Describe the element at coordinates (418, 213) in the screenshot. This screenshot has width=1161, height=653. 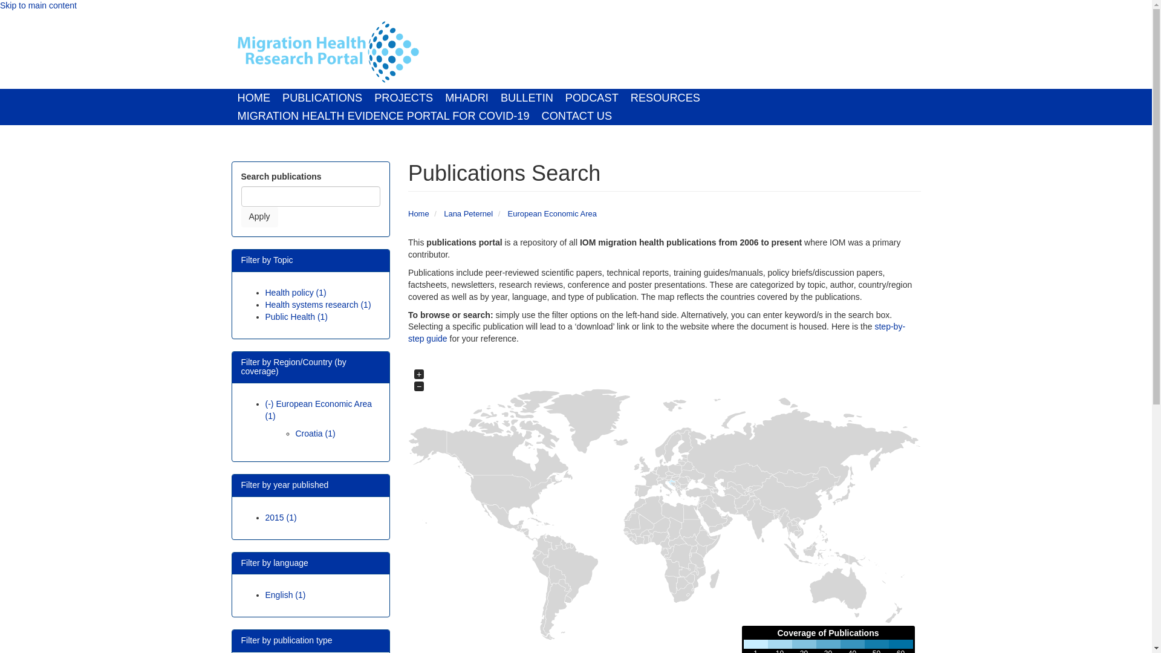
I see `Home` at that location.